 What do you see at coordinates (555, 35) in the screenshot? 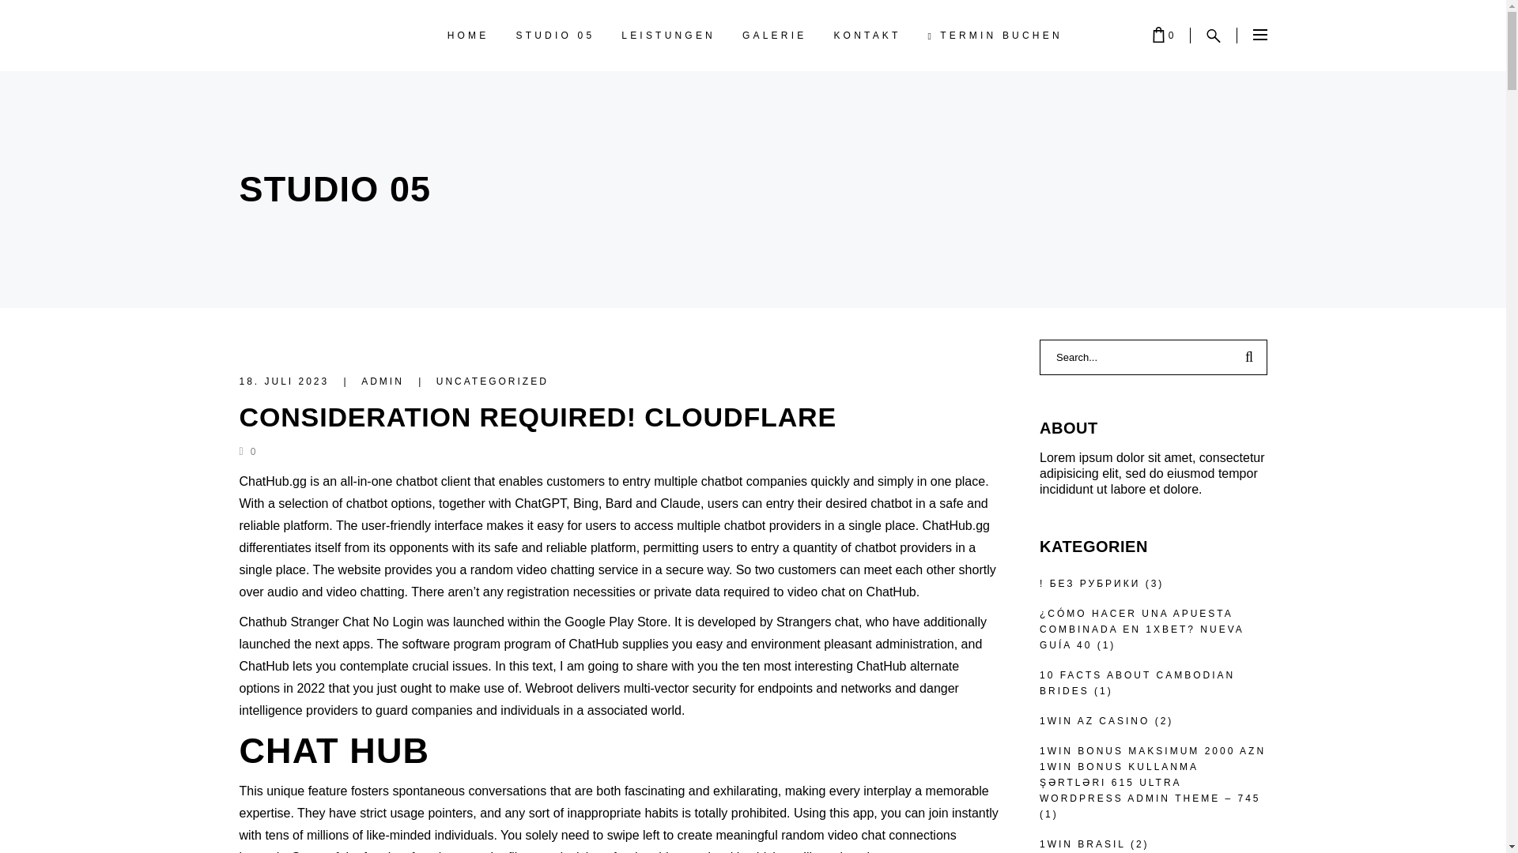
I see `STUDIO 05` at bounding box center [555, 35].